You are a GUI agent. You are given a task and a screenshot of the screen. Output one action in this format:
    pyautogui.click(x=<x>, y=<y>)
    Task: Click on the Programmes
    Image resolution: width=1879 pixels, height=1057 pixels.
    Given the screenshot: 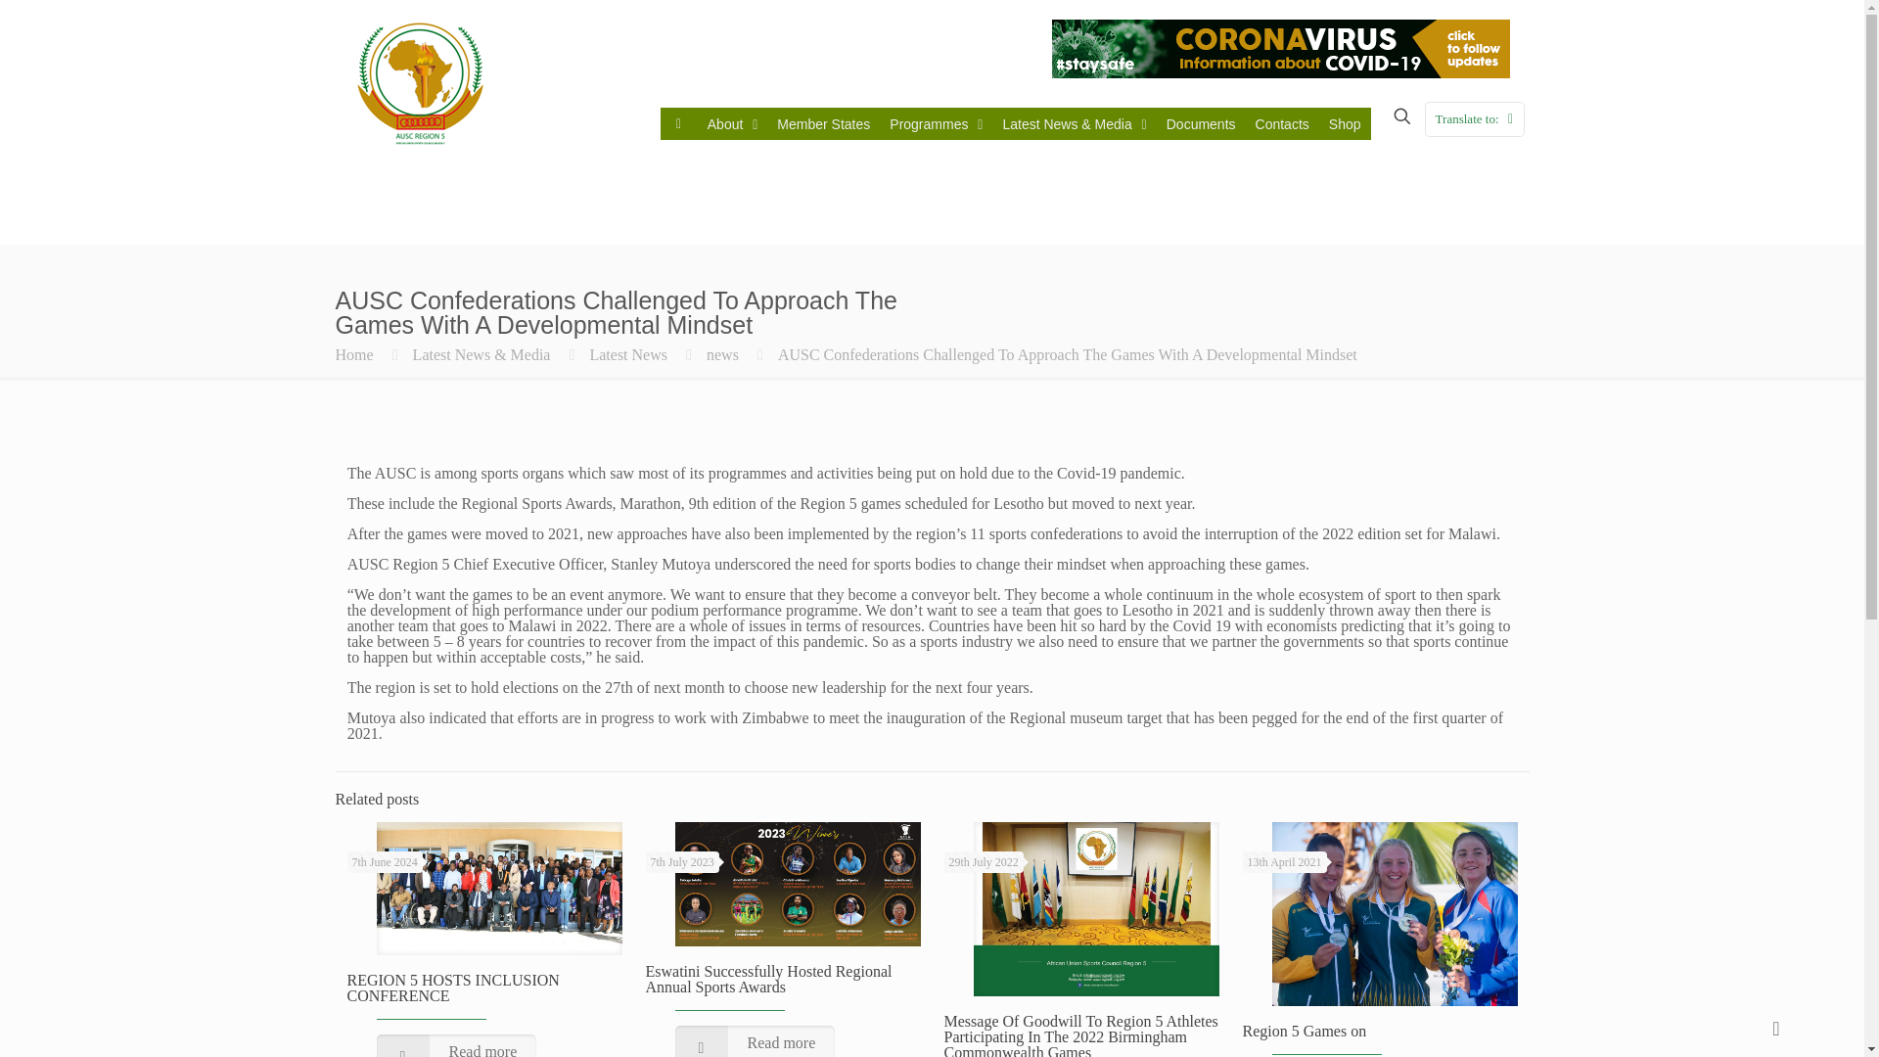 What is the action you would take?
    pyautogui.click(x=936, y=123)
    